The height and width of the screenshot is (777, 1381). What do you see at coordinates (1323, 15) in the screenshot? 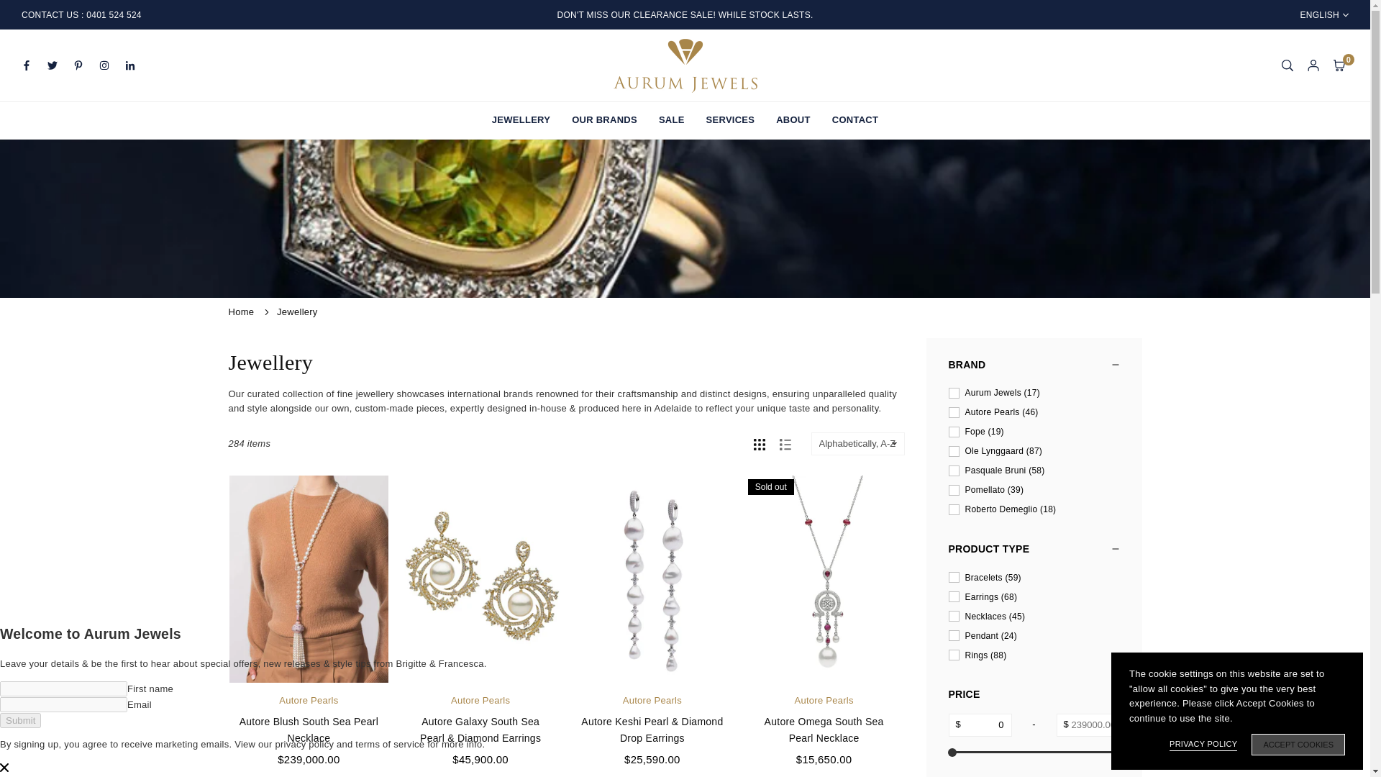
I see `Language` at bounding box center [1323, 15].